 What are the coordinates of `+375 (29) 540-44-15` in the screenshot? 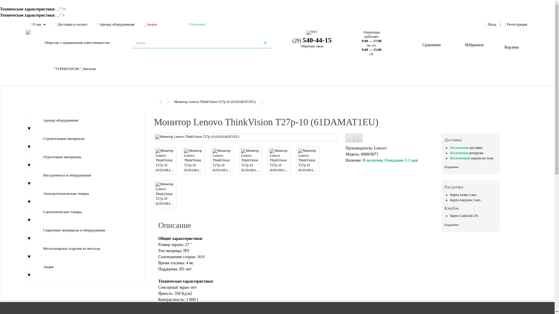 It's located at (312, 33).